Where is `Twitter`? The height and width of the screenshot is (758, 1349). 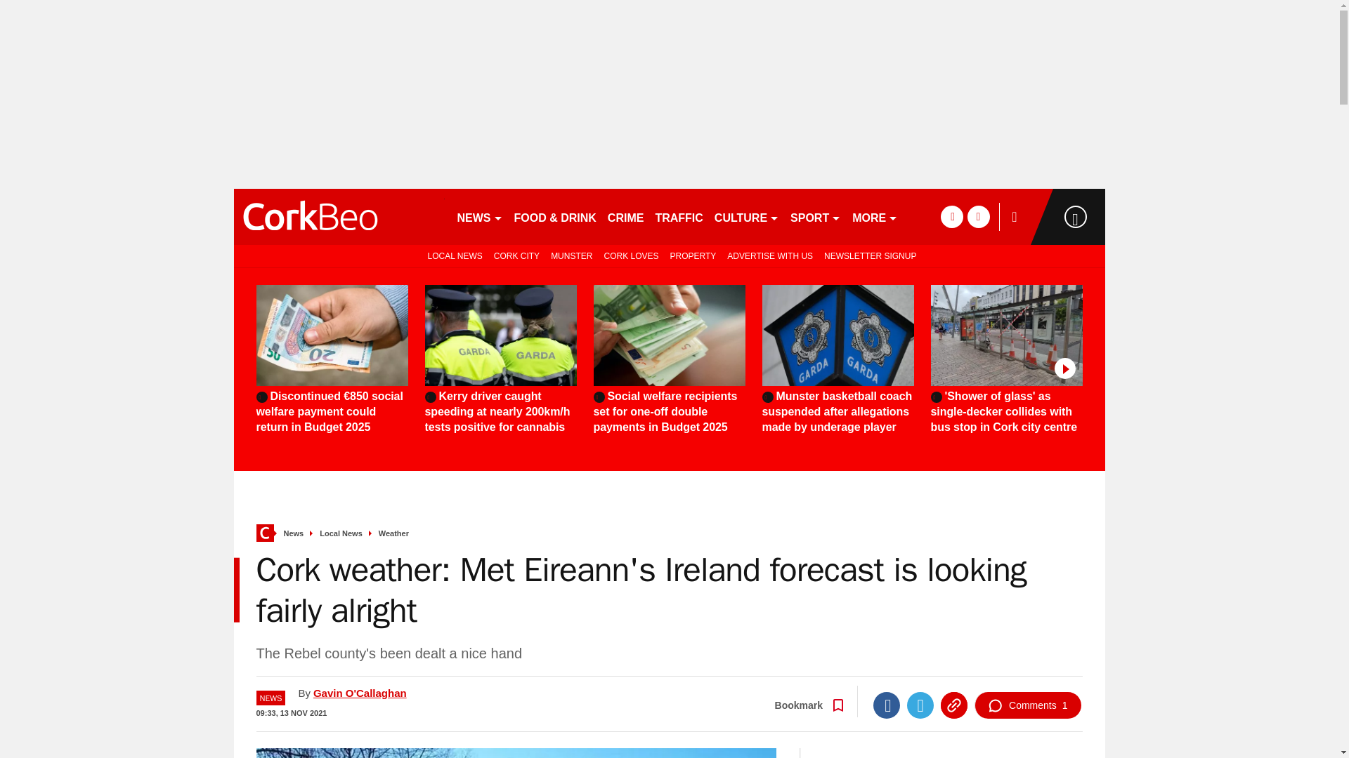
Twitter is located at coordinates (920, 705).